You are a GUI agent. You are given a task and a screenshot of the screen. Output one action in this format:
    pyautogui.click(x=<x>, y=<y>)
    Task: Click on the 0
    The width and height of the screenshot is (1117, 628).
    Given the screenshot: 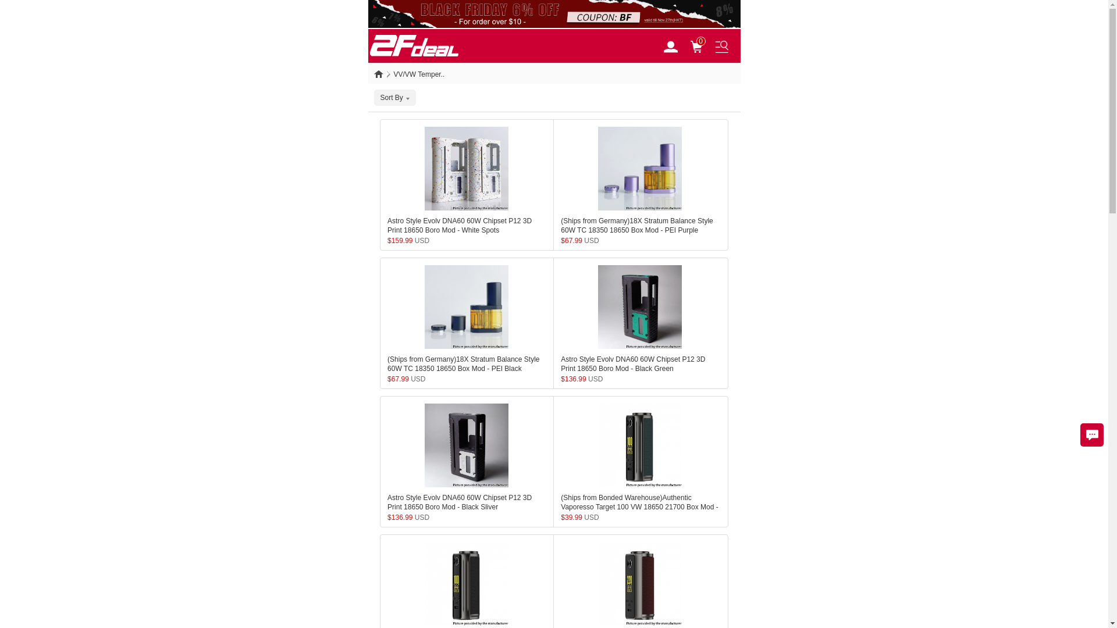 What is the action you would take?
    pyautogui.click(x=702, y=46)
    